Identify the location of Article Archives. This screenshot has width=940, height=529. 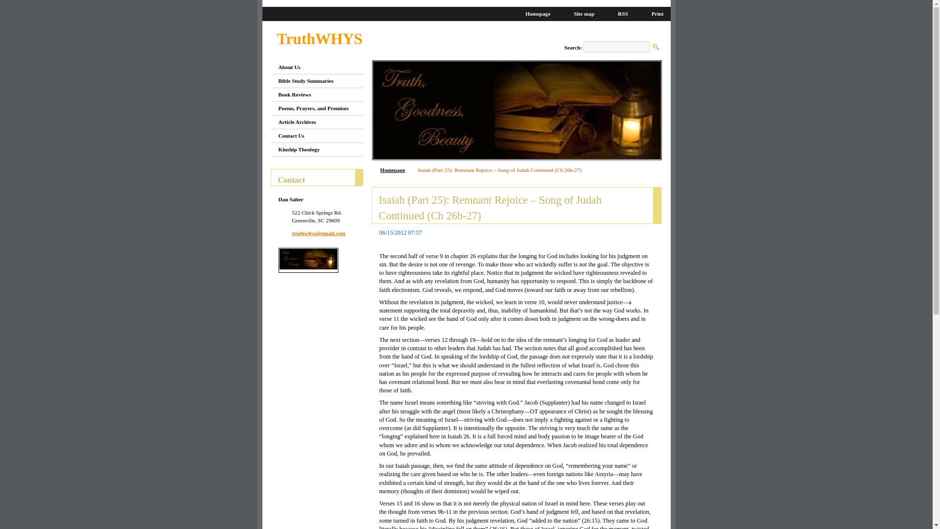
(312, 122).